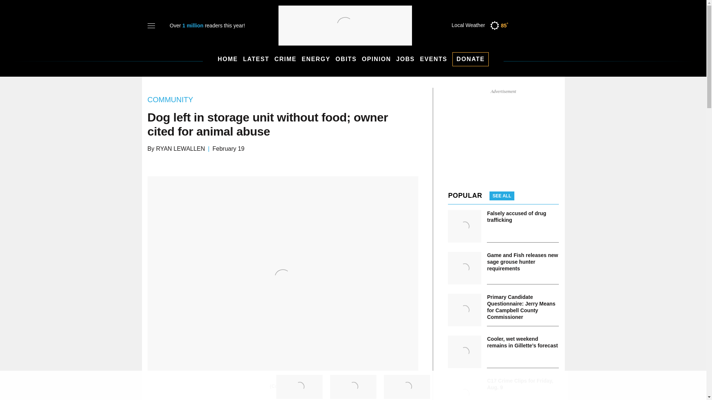  Describe the element at coordinates (376, 59) in the screenshot. I see `Opinion` at that location.